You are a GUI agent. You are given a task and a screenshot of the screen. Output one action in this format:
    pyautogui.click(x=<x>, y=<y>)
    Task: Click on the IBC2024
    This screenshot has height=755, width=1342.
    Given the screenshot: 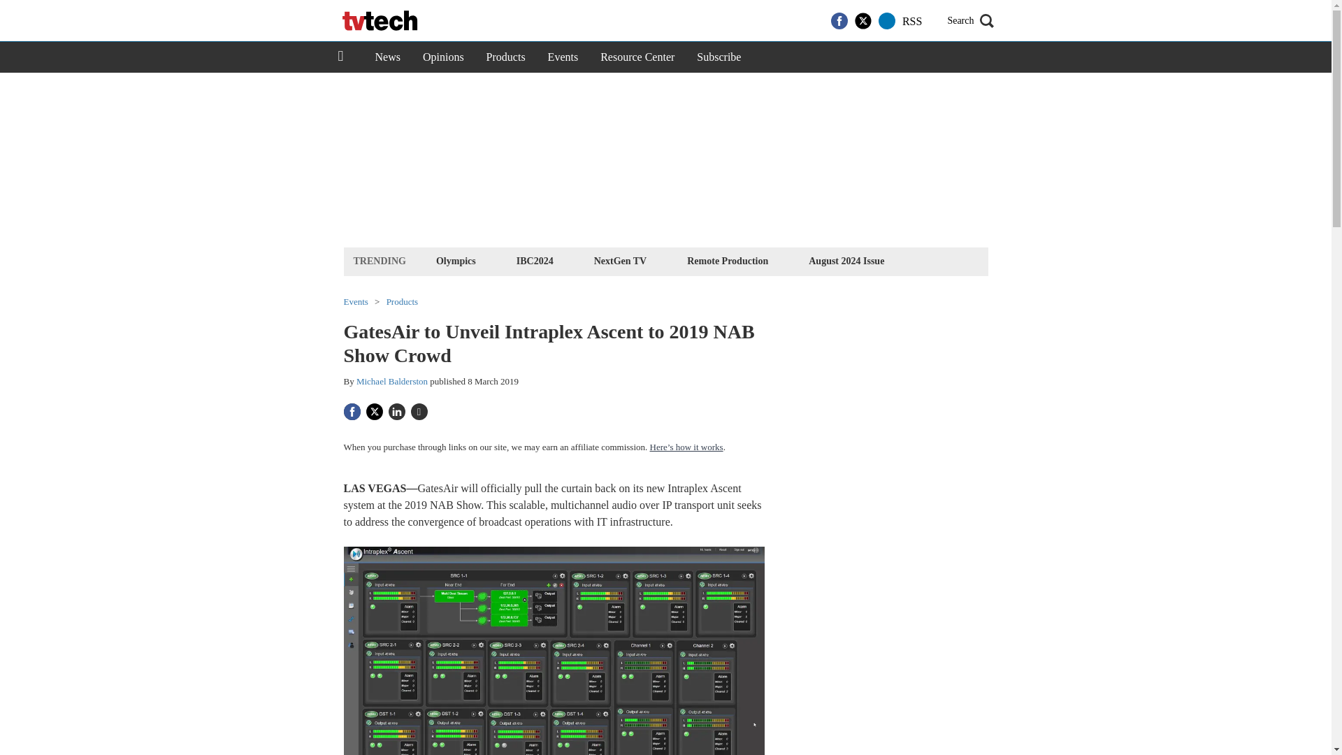 What is the action you would take?
    pyautogui.click(x=534, y=260)
    